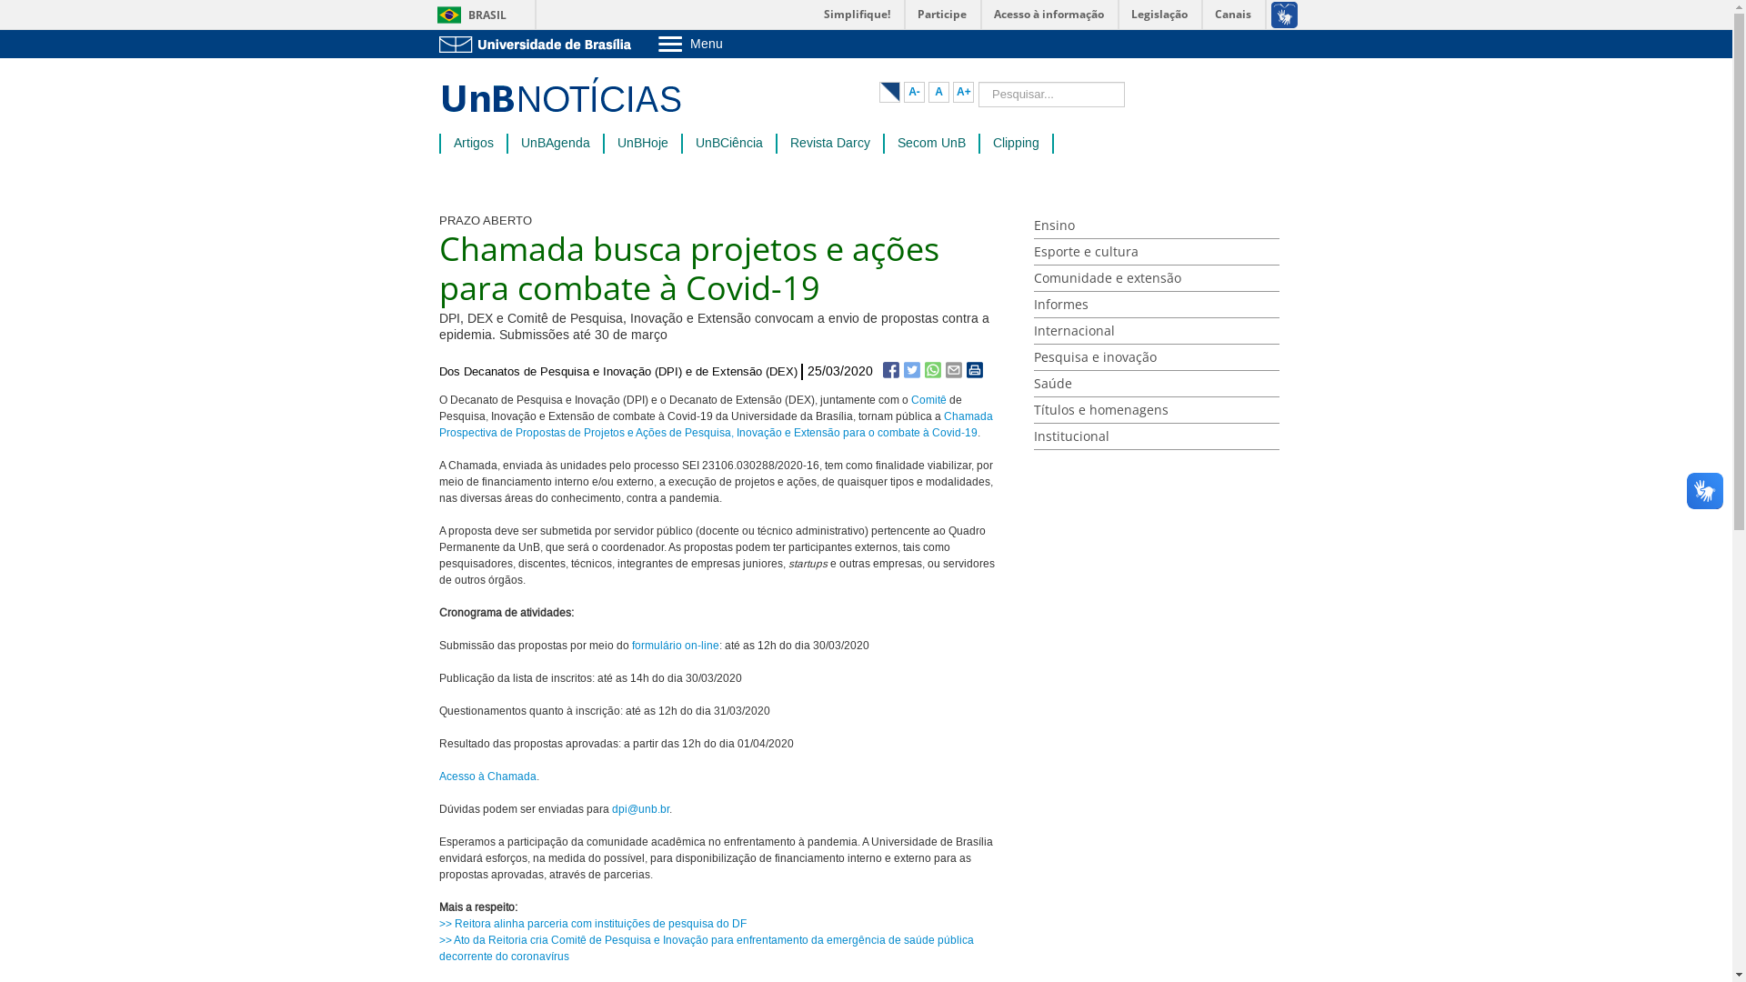  I want to click on Internacional, so click(1157, 331).